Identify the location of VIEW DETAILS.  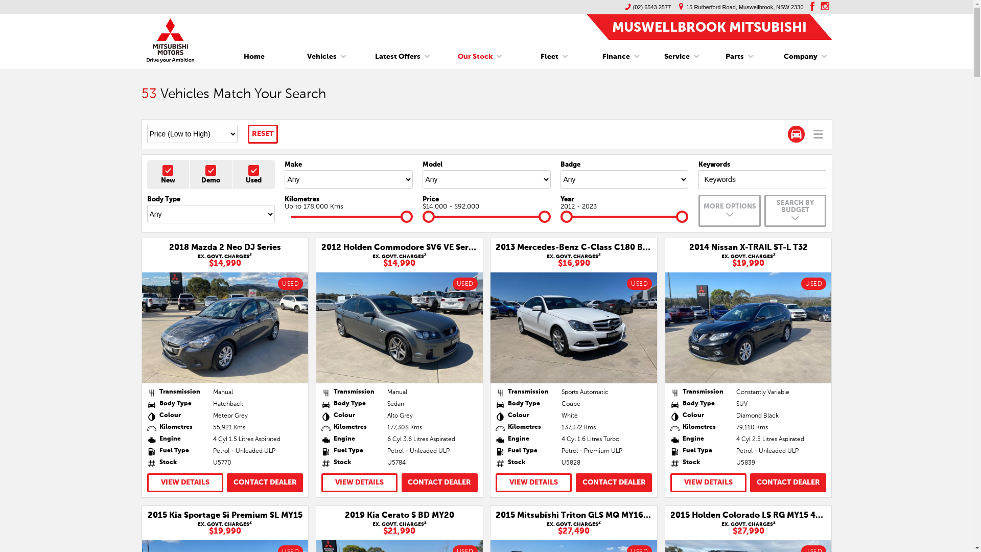
(533, 482).